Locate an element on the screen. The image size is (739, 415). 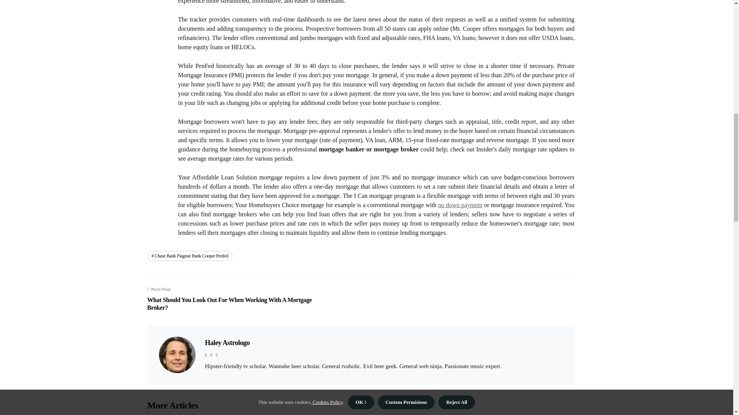
no down payment is located at coordinates (460, 205).